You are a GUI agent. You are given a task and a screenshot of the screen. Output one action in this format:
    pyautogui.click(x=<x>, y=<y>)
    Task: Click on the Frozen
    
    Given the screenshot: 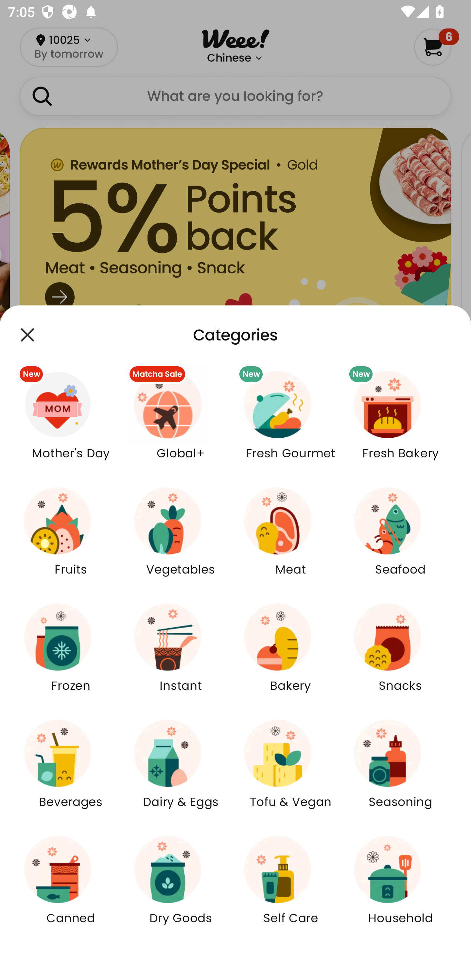 What is the action you would take?
    pyautogui.click(x=71, y=655)
    